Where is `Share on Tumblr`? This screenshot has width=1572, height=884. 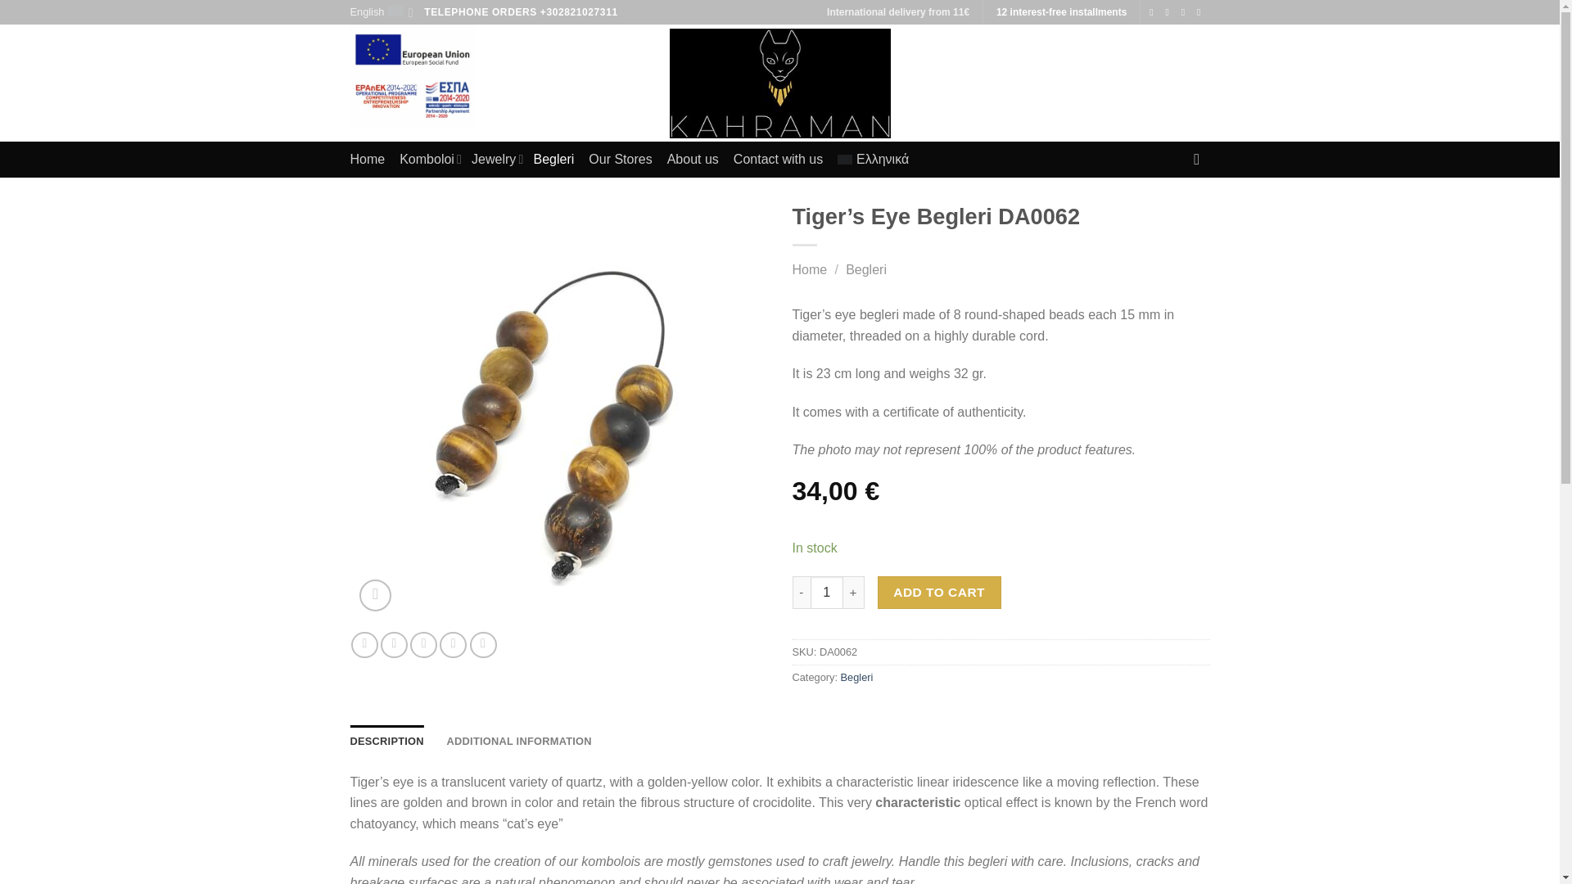
Share on Tumblr is located at coordinates (483, 645).